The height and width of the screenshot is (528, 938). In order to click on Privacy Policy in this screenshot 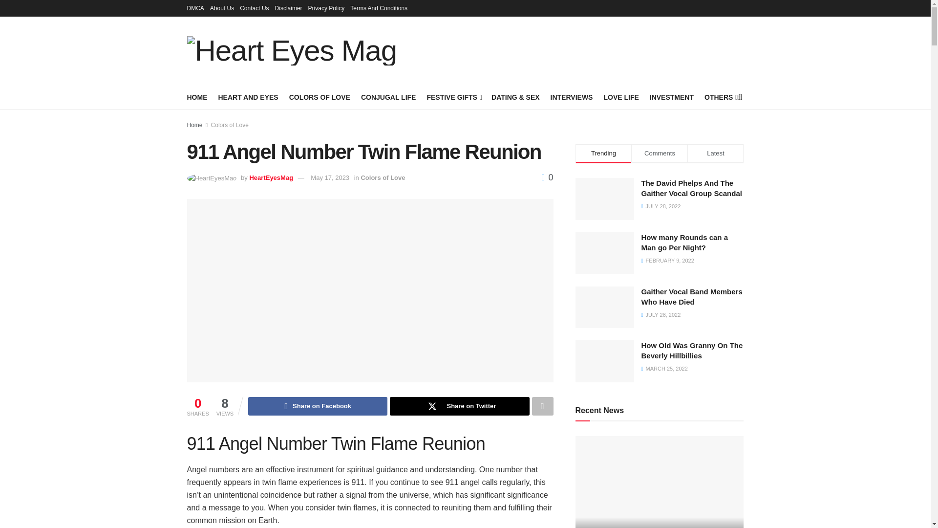, I will do `click(326, 8)`.